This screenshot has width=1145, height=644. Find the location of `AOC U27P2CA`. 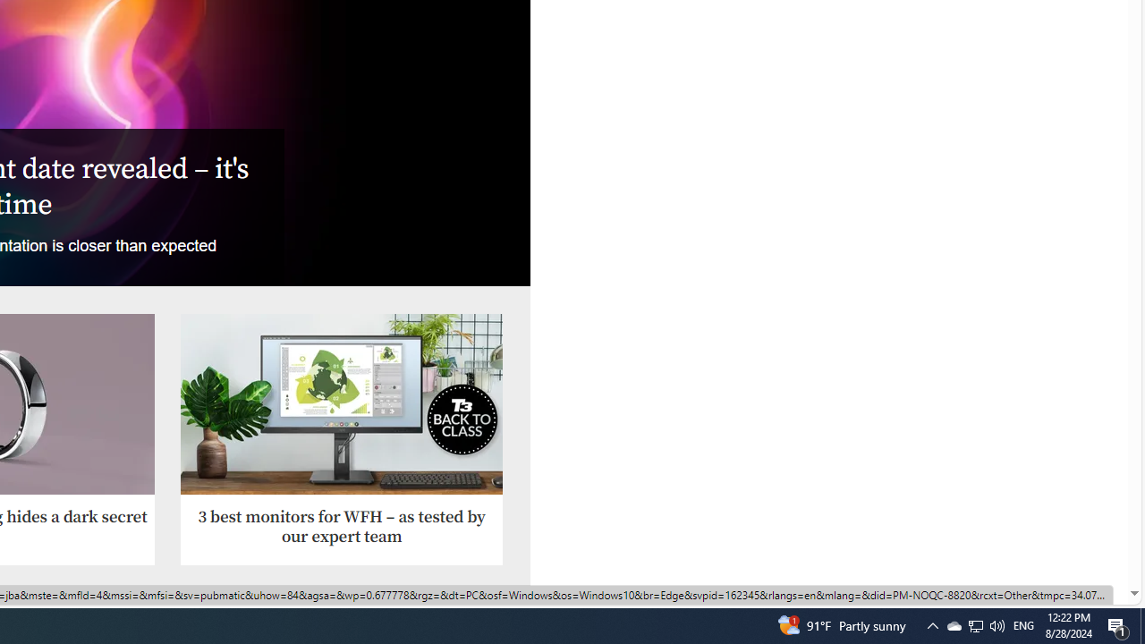

AOC U27P2CA is located at coordinates (342, 404).